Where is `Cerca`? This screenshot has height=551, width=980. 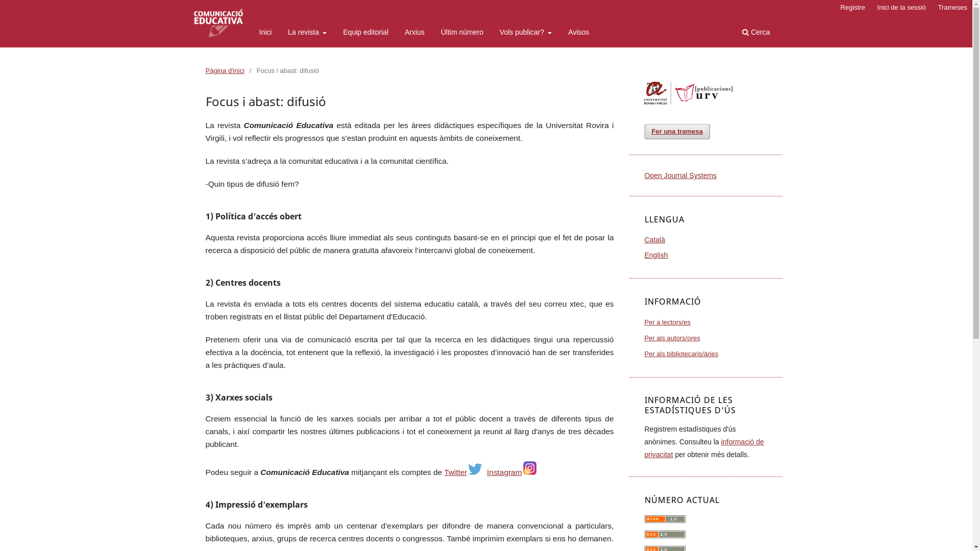
Cerca is located at coordinates (756, 34).